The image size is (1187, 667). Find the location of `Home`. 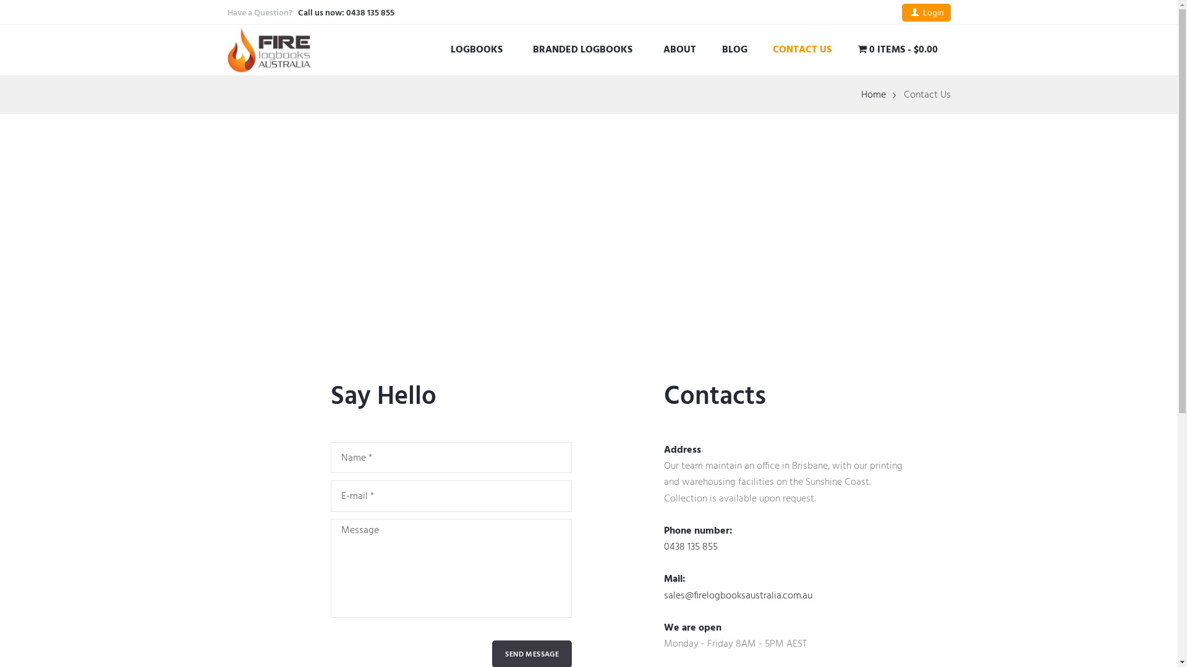

Home is located at coordinates (874, 95).